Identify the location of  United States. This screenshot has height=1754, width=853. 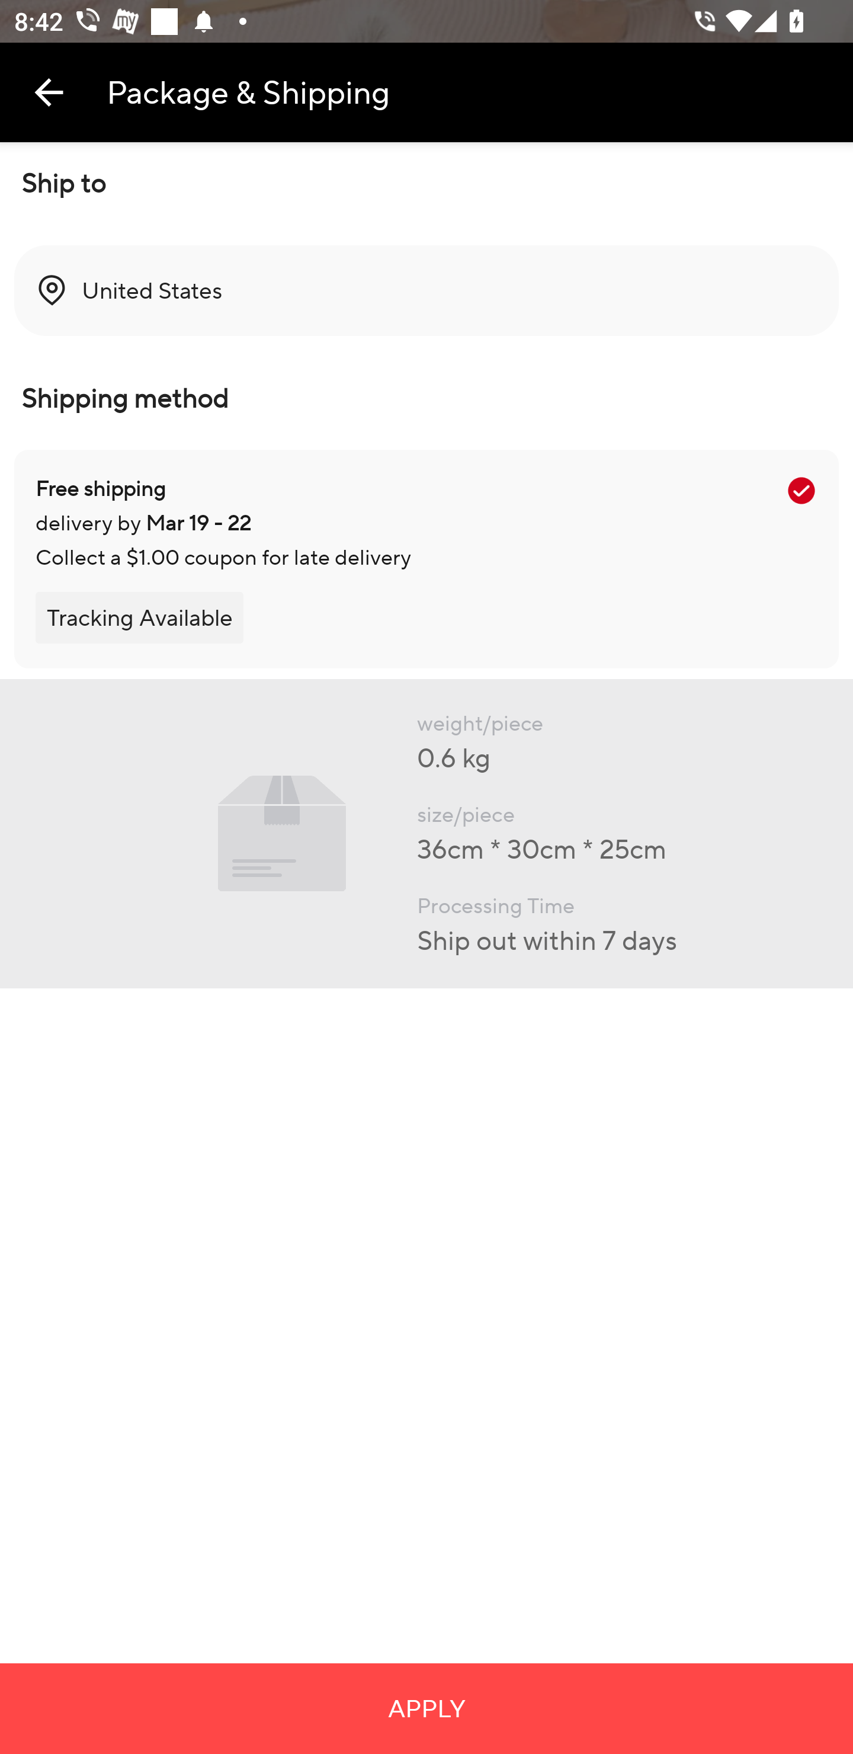
(426, 291).